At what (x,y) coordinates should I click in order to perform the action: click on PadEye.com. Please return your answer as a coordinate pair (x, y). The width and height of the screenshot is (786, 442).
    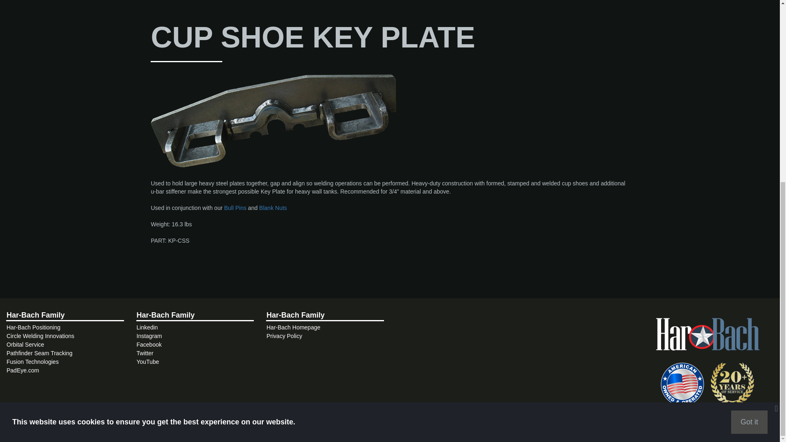
    Looking at the image, I should click on (22, 370).